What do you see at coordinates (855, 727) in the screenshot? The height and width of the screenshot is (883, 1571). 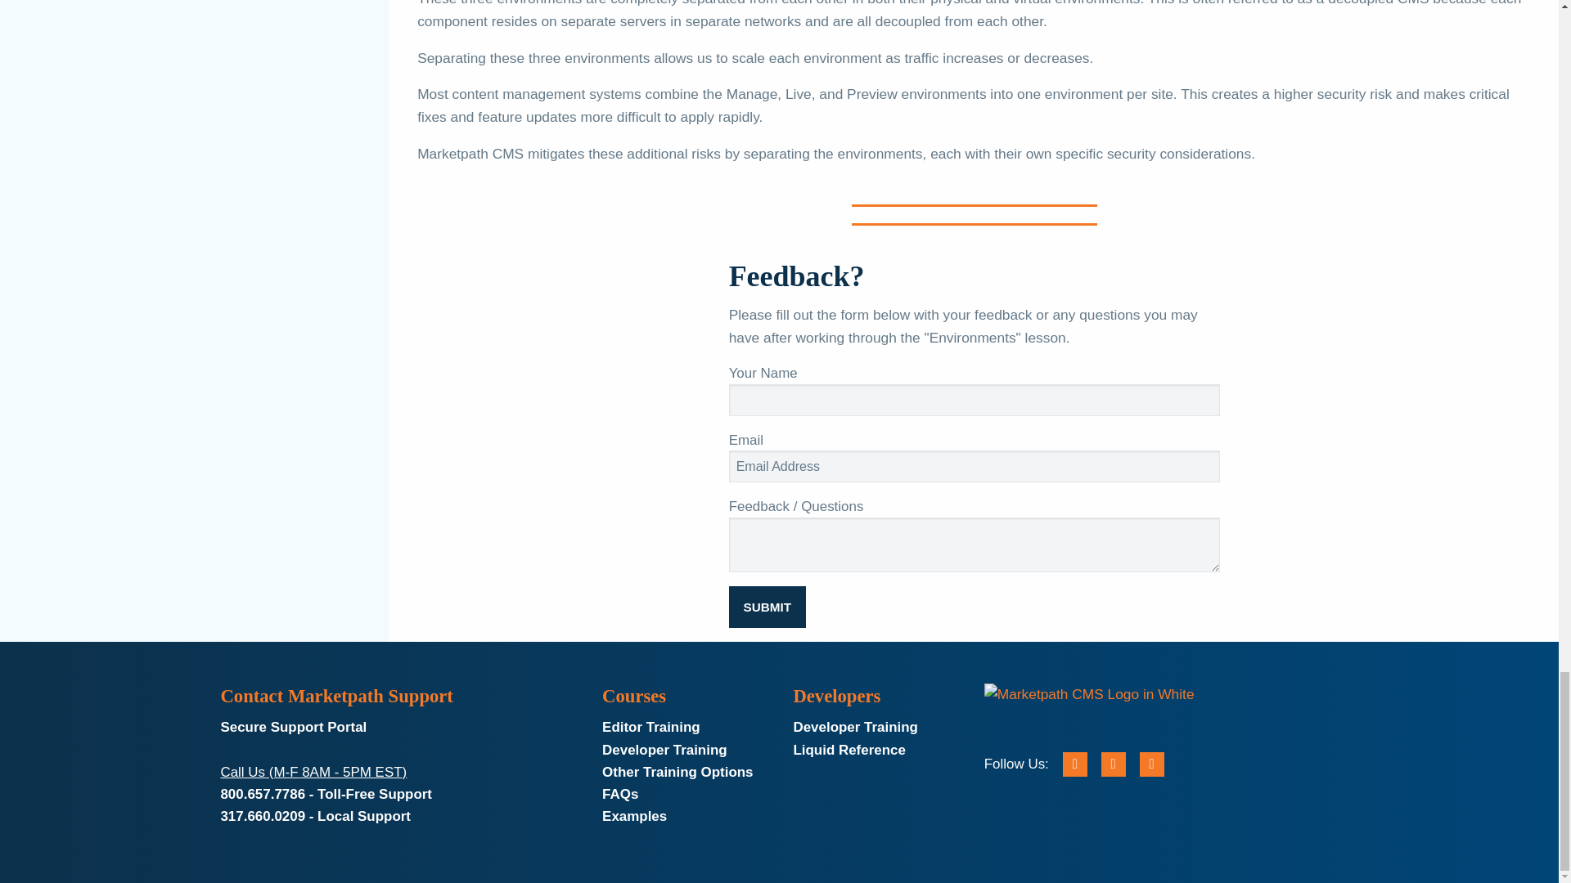 I see `Developer Basic Training Course` at bounding box center [855, 727].